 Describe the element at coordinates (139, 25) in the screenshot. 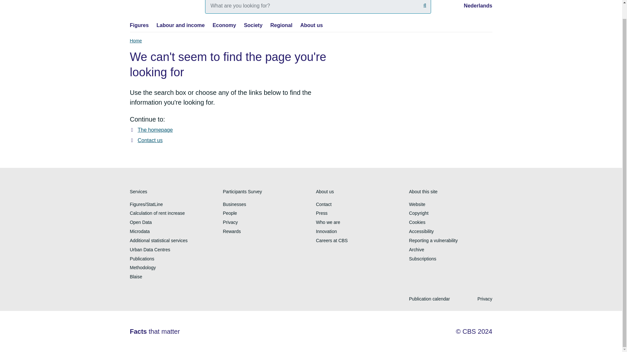

I see `Figures` at that location.